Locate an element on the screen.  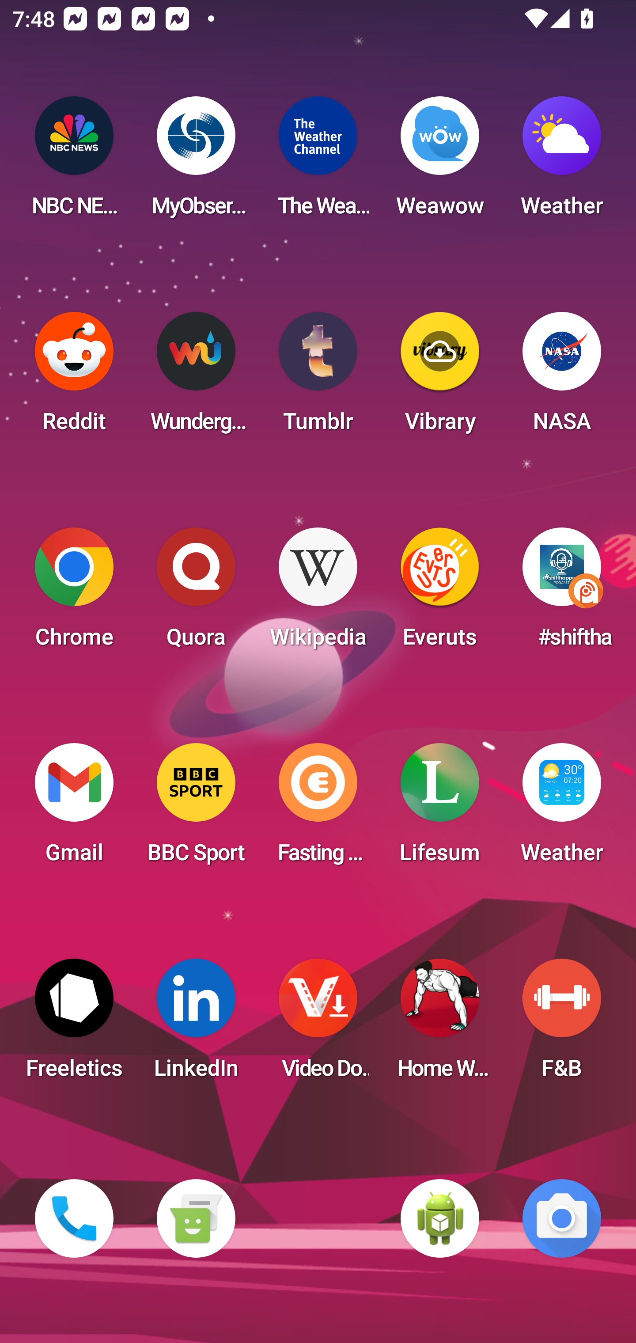
Wunderground is located at coordinates (196, 377).